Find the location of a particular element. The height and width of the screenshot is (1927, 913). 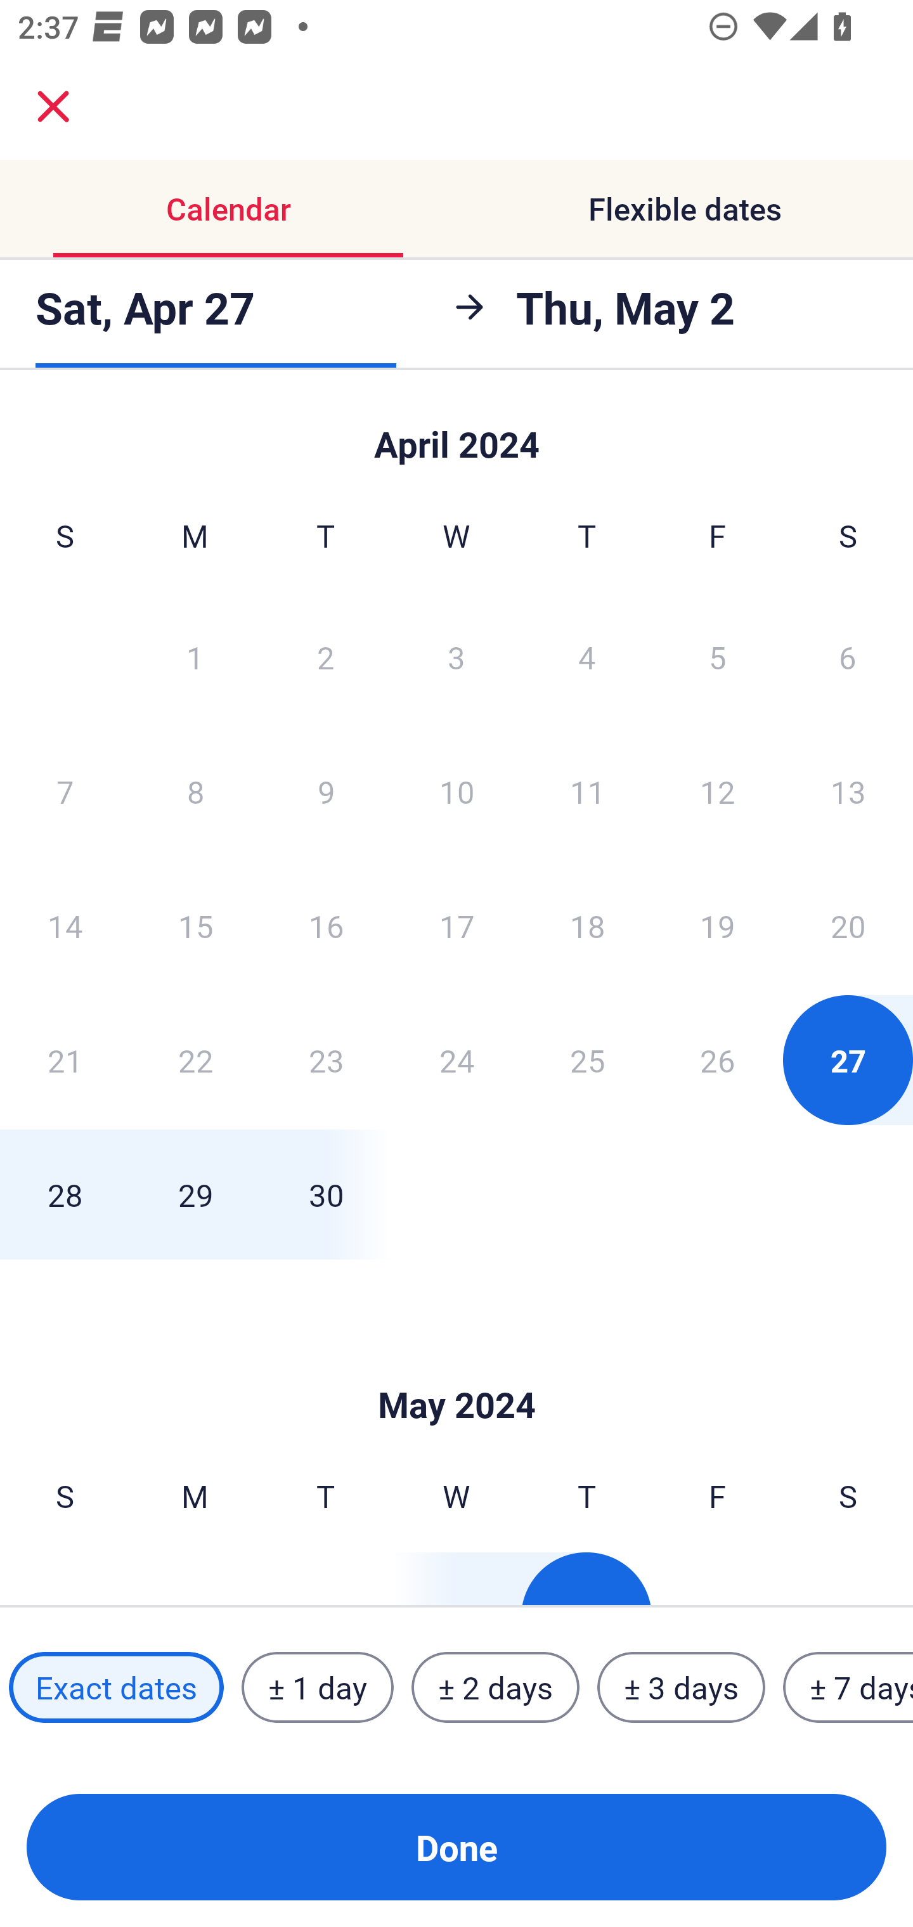

23 Tuesday, April 23, 2024 is located at coordinates (326, 1060).